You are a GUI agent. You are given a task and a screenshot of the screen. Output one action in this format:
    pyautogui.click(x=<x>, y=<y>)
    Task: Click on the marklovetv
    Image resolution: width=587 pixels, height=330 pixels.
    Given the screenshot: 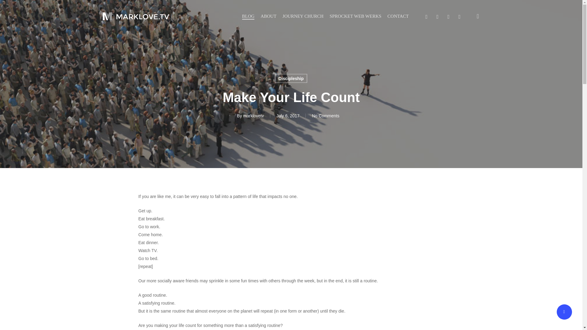 What is the action you would take?
    pyautogui.click(x=253, y=116)
    